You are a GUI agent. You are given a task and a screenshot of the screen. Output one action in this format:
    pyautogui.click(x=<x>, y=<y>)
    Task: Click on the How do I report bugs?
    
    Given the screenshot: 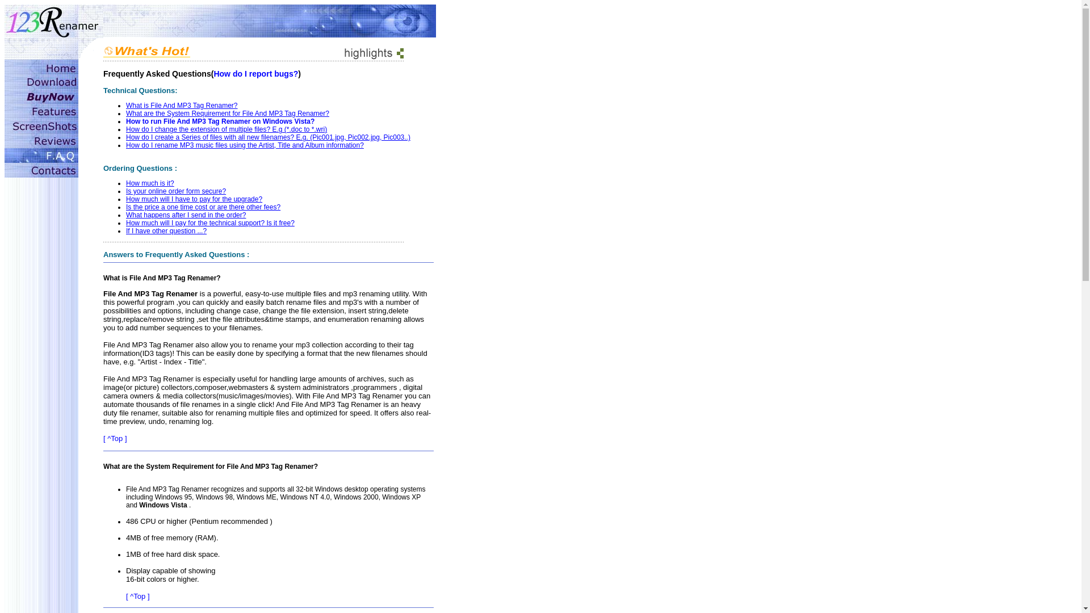 What is the action you would take?
    pyautogui.click(x=255, y=74)
    